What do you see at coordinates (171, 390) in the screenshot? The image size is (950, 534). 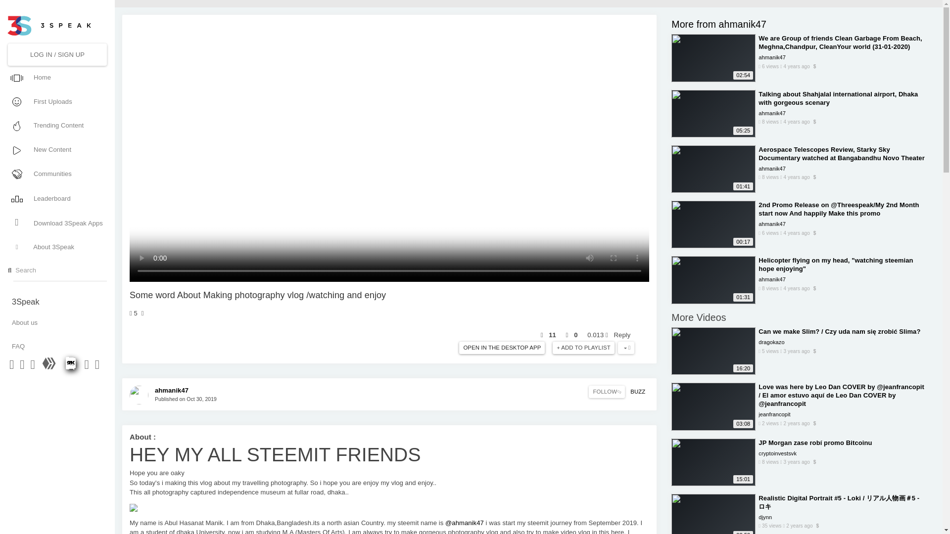 I see `ahmanik47` at bounding box center [171, 390].